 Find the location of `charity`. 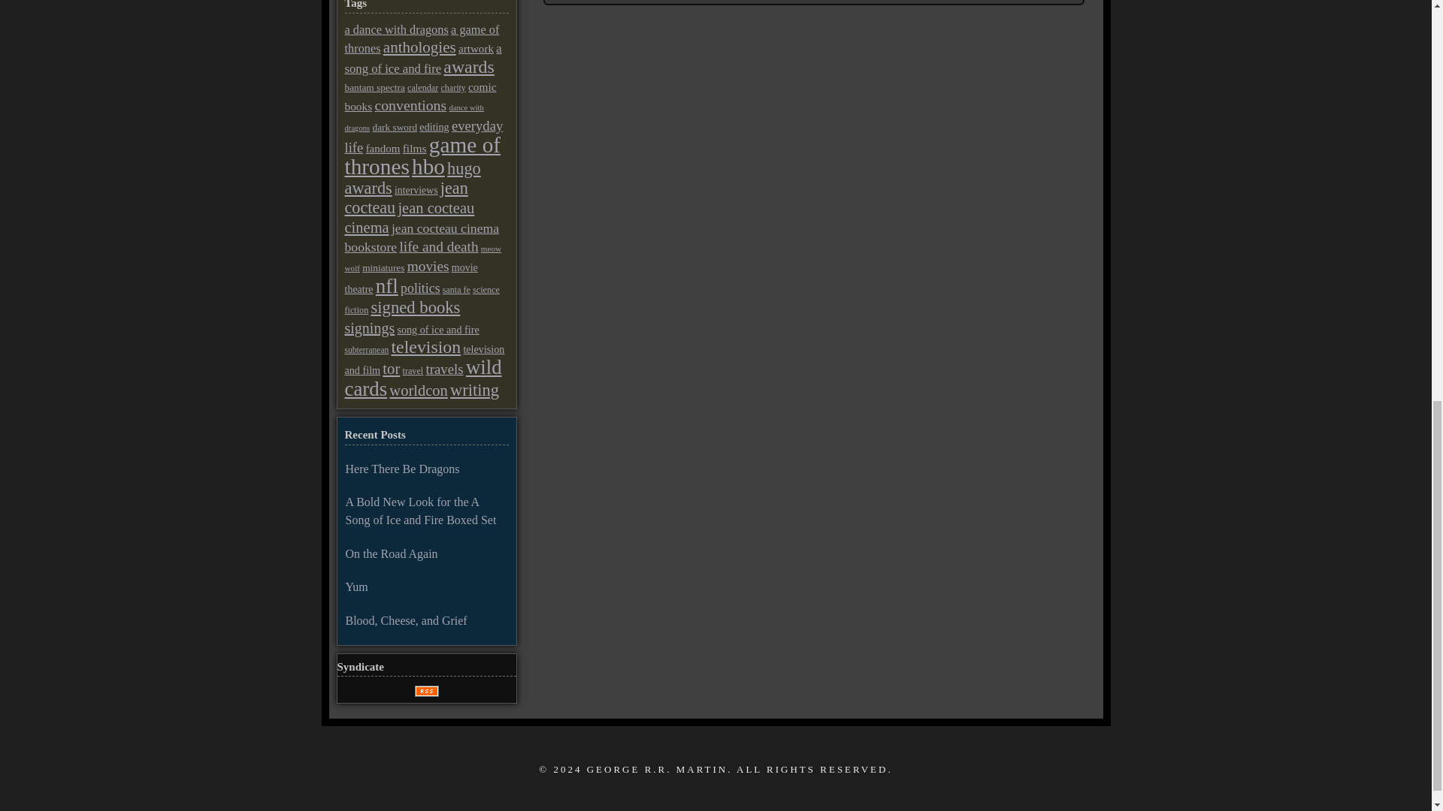

charity is located at coordinates (452, 88).